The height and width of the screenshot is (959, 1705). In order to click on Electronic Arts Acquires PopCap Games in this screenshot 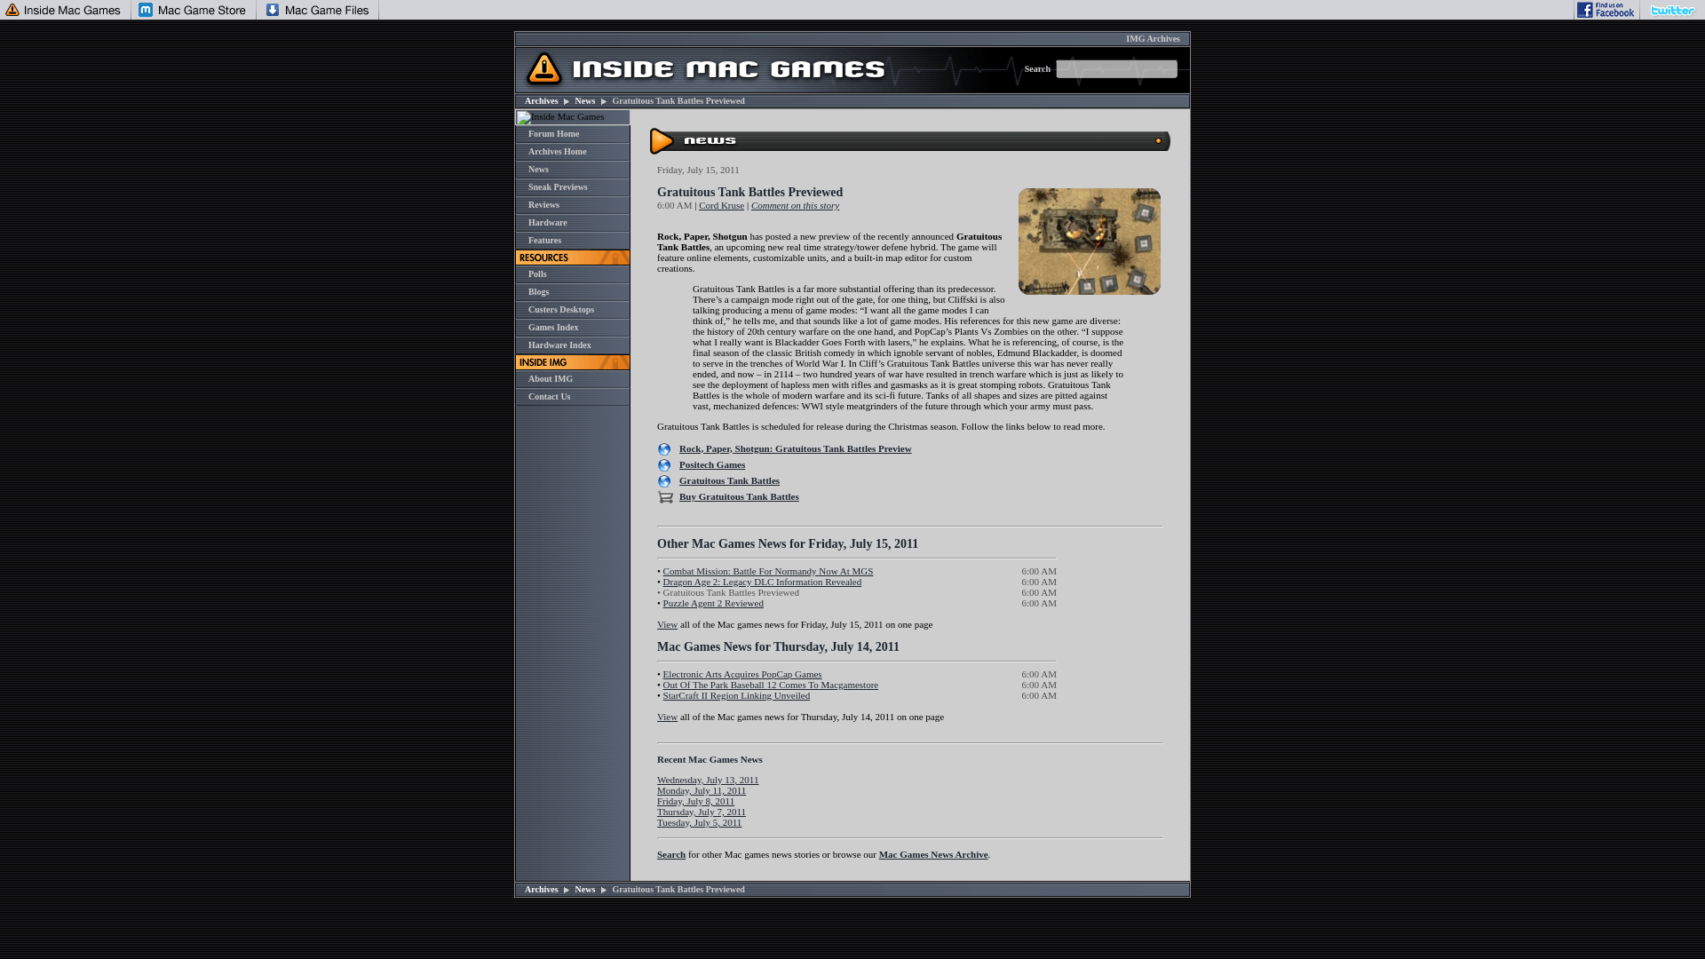, I will do `click(742, 673)`.